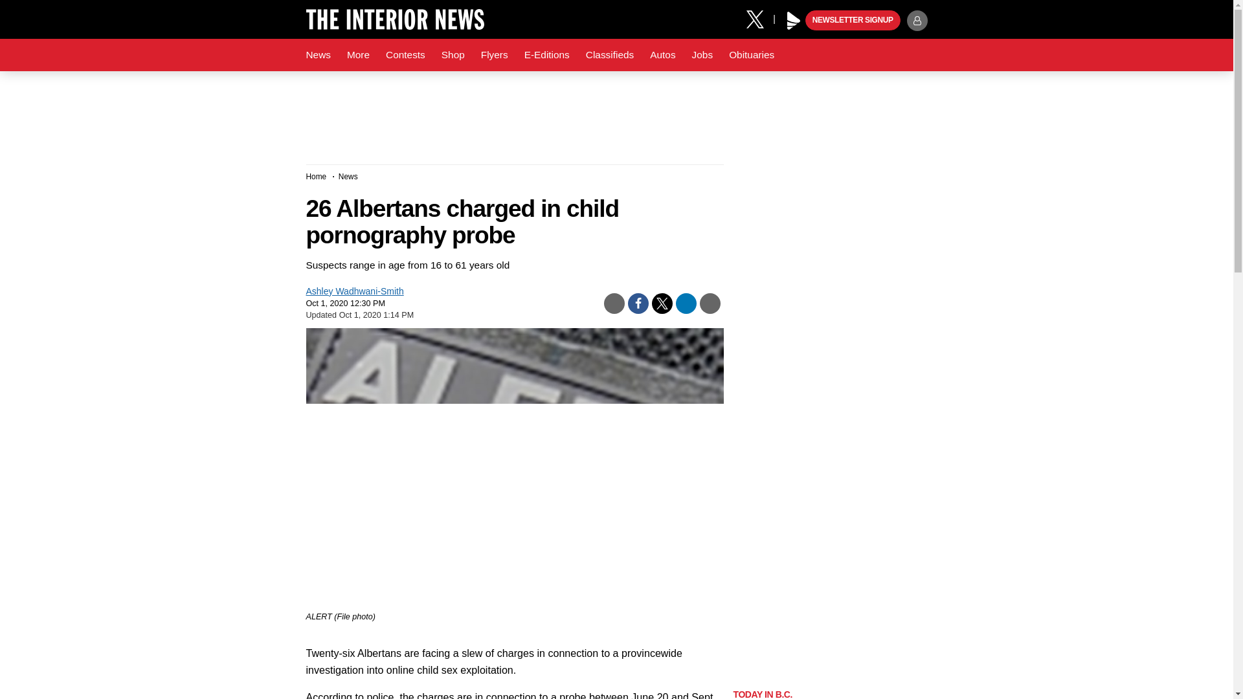 Image resolution: width=1243 pixels, height=699 pixels. I want to click on News, so click(318, 55).